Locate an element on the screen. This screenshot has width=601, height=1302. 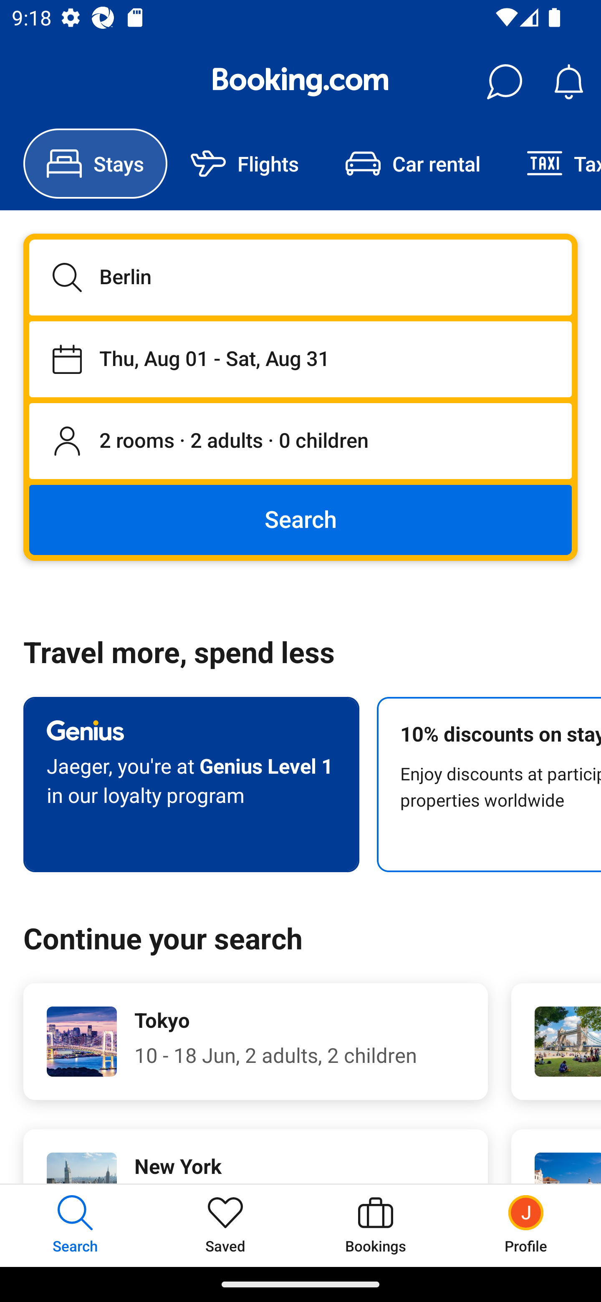
2 rooms, 2 adults, 0 children is located at coordinates (300, 442).